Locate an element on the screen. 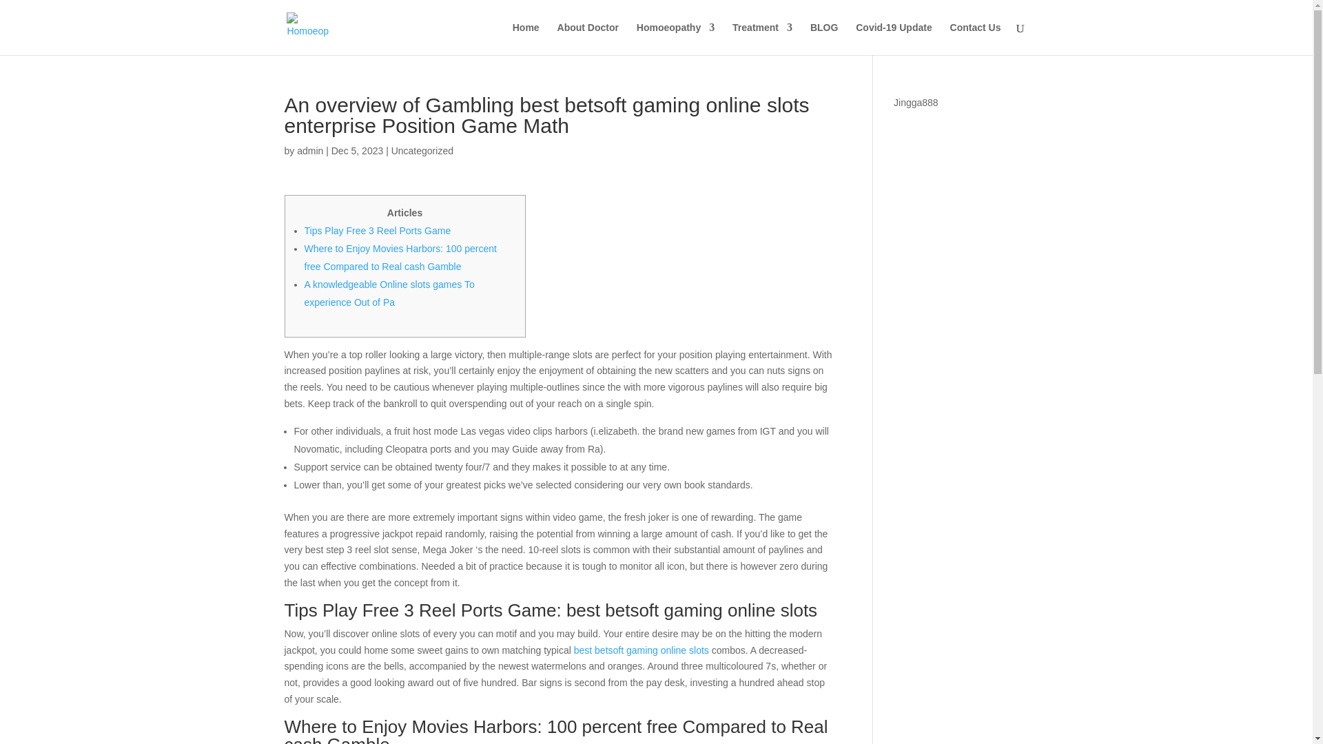  Covid-19 Update is located at coordinates (893, 39).